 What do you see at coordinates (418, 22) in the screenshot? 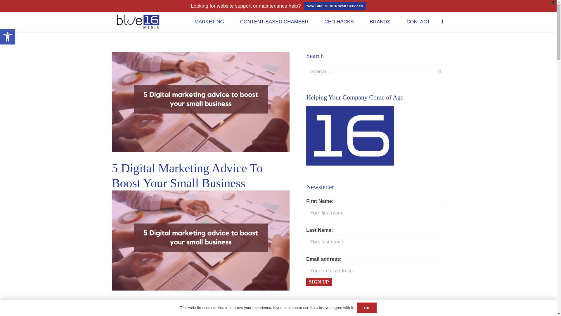
I see `CONTACT` at bounding box center [418, 22].